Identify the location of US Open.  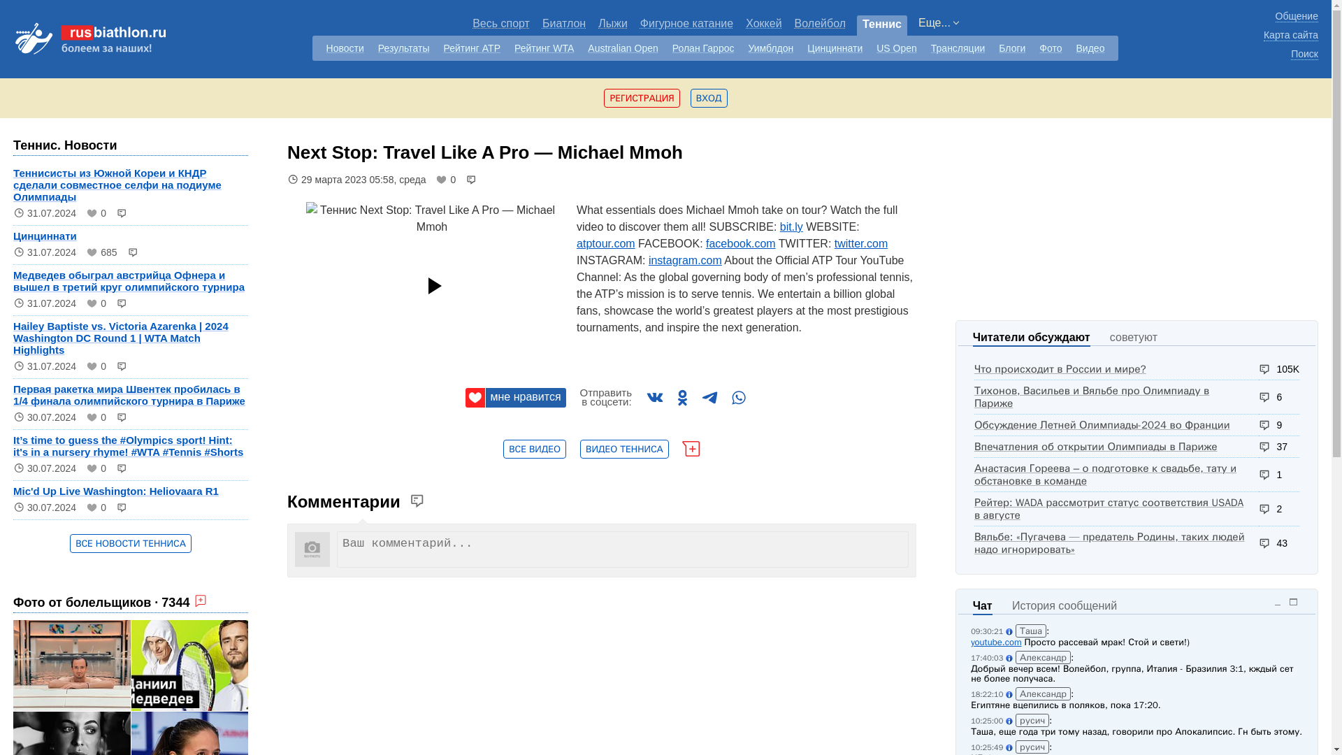
(896, 48).